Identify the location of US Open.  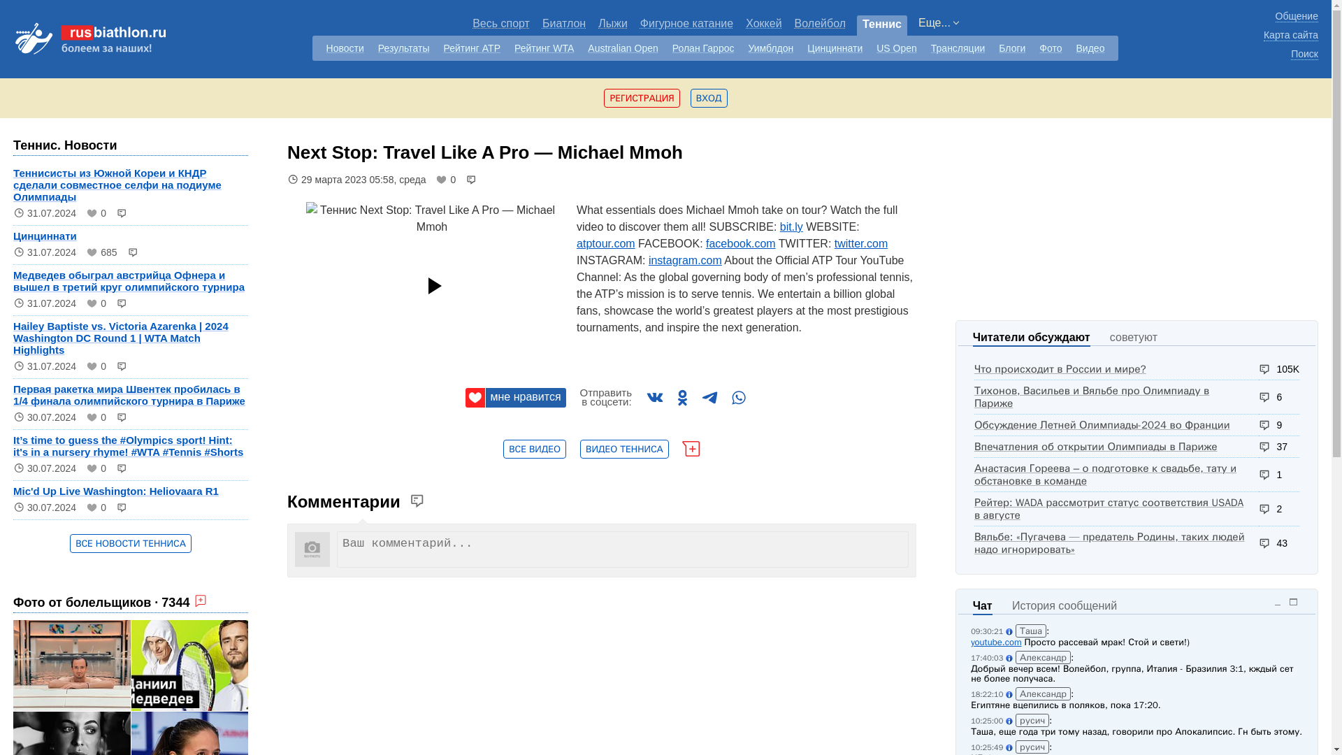
(896, 48).